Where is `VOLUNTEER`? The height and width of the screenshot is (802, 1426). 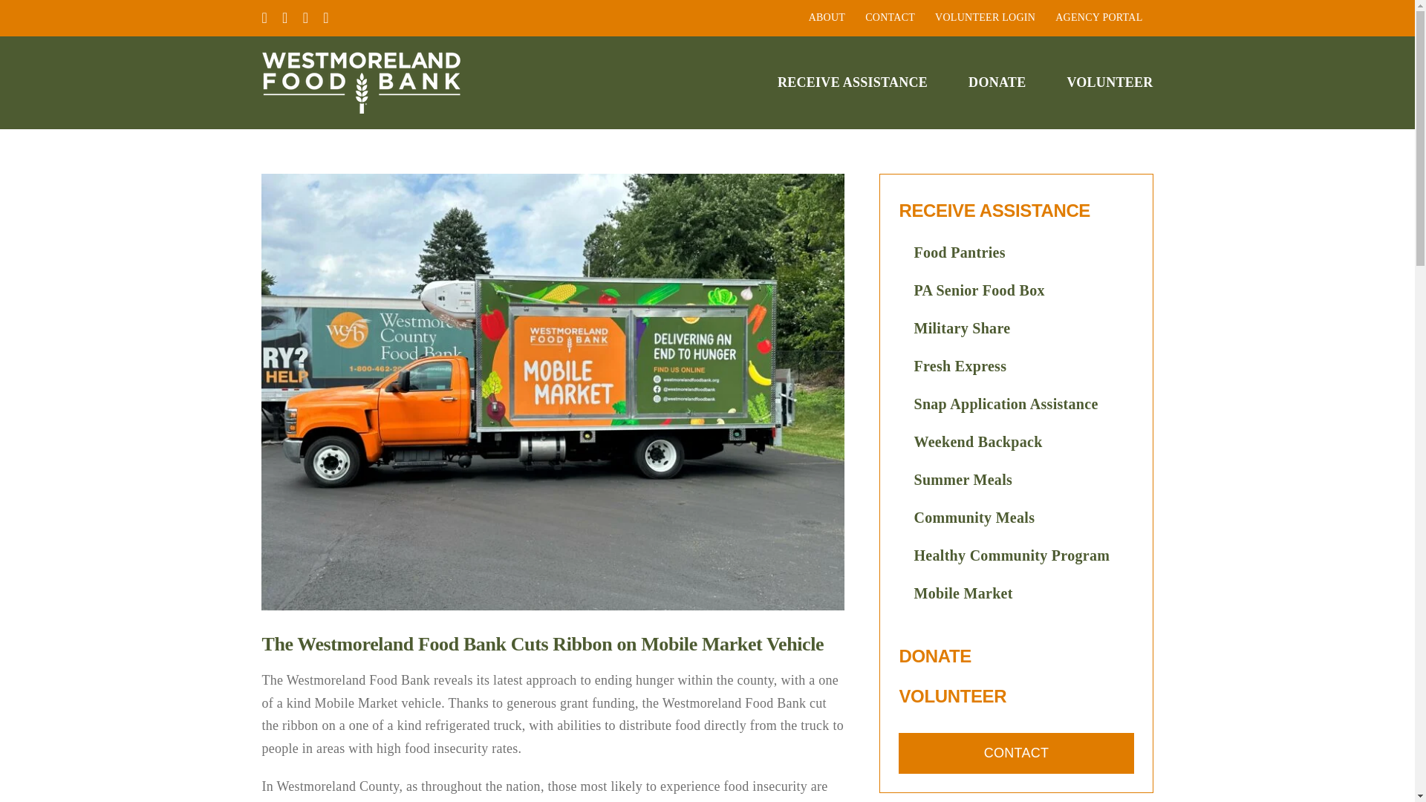
VOLUNTEER is located at coordinates (952, 697).